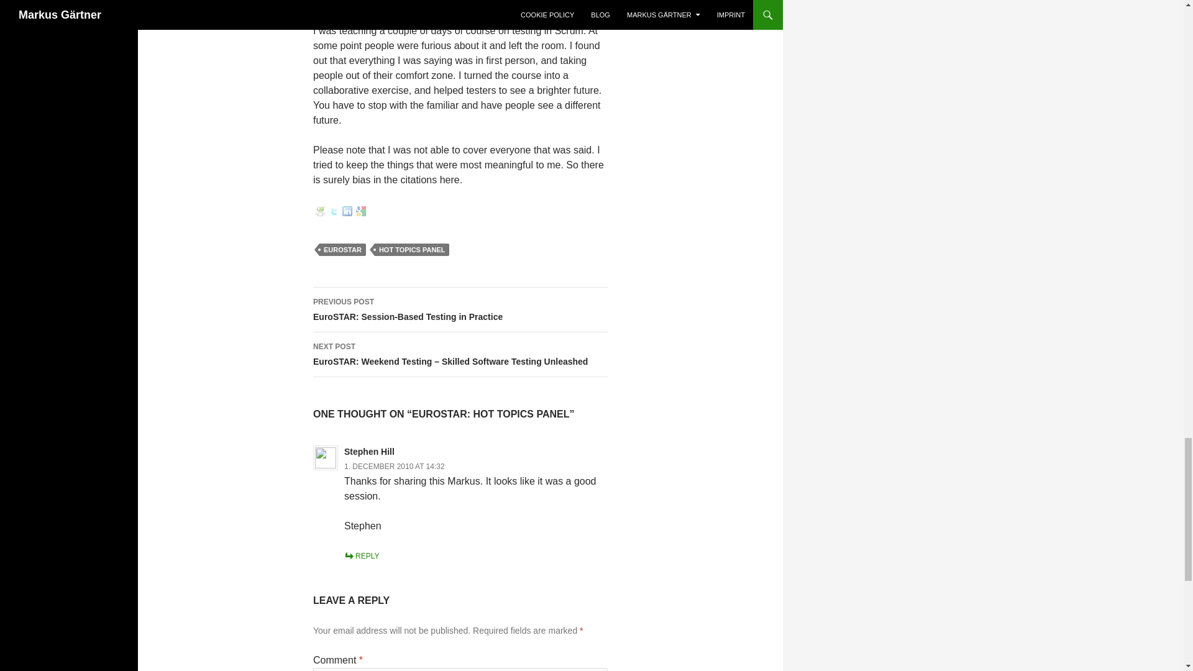 This screenshot has height=671, width=1193. Describe the element at coordinates (362, 555) in the screenshot. I see `REPLY` at that location.